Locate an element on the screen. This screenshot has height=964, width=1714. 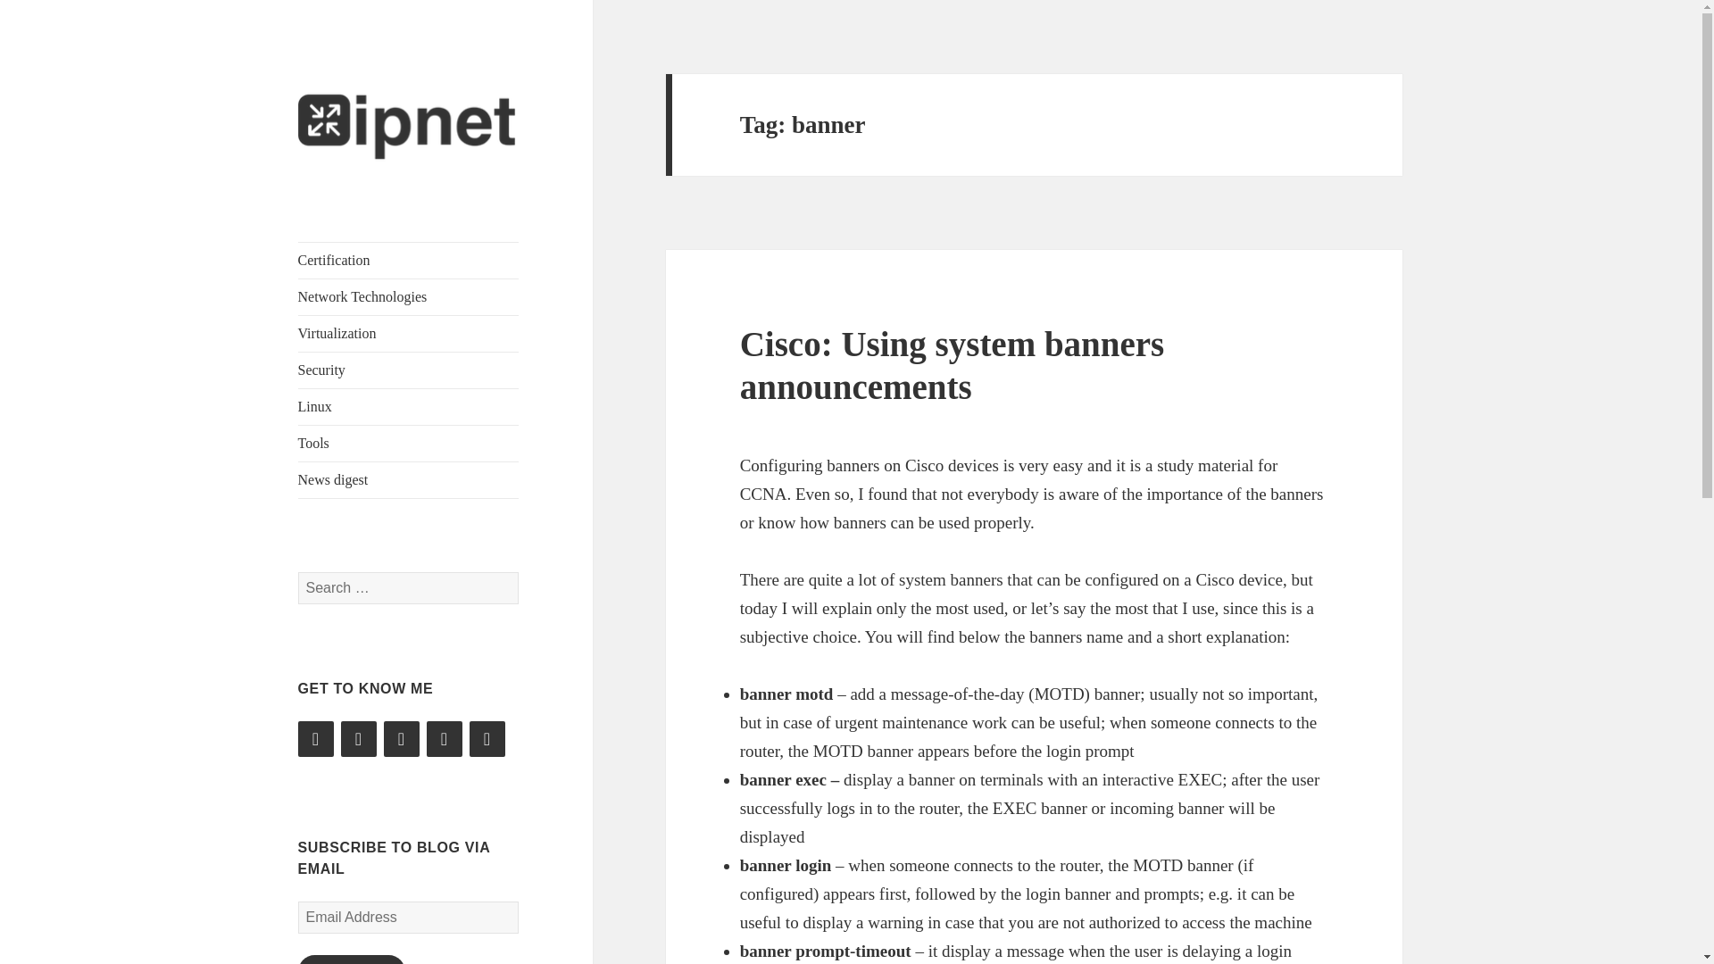
Linux is located at coordinates (409, 407).